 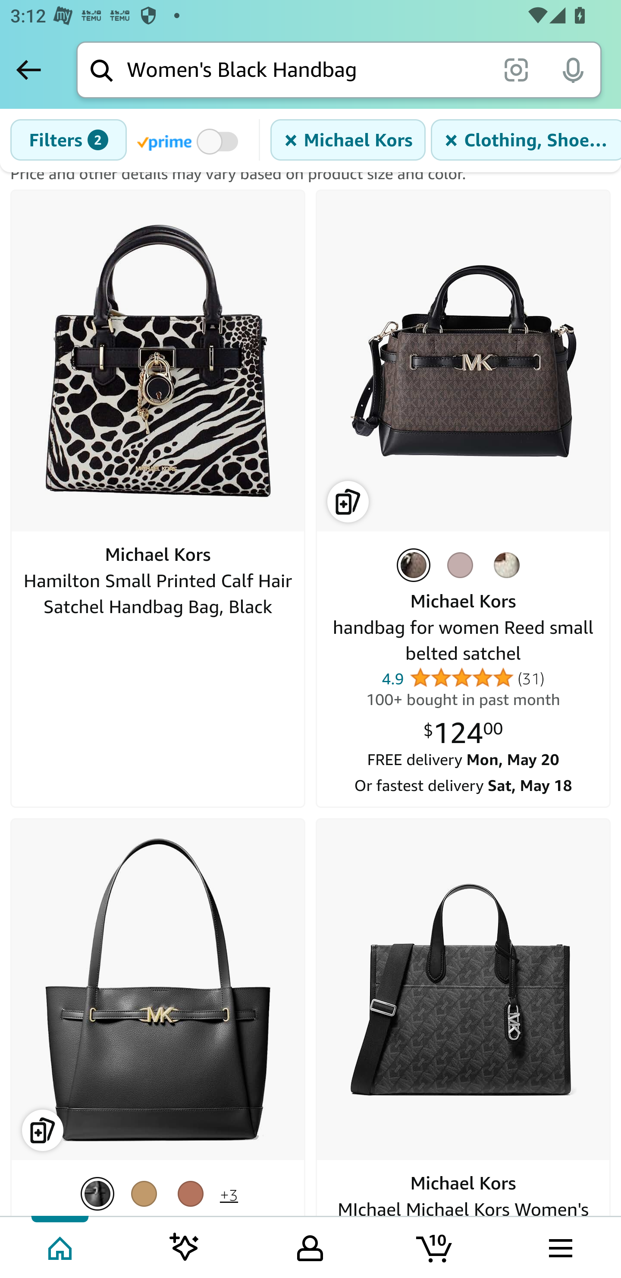 What do you see at coordinates (28, 70) in the screenshot?
I see `Back` at bounding box center [28, 70].